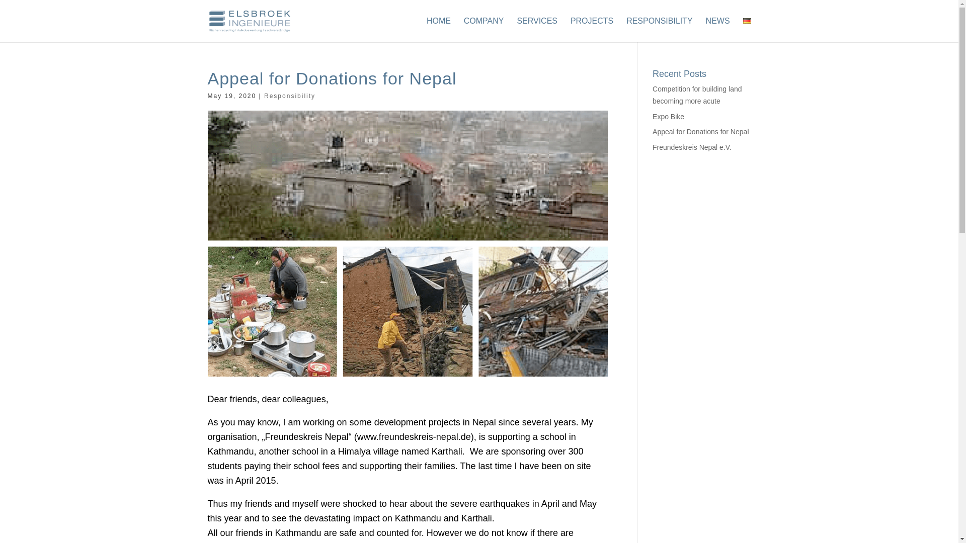 The height and width of the screenshot is (543, 966). I want to click on Competition for building land becoming more acute, so click(697, 95).